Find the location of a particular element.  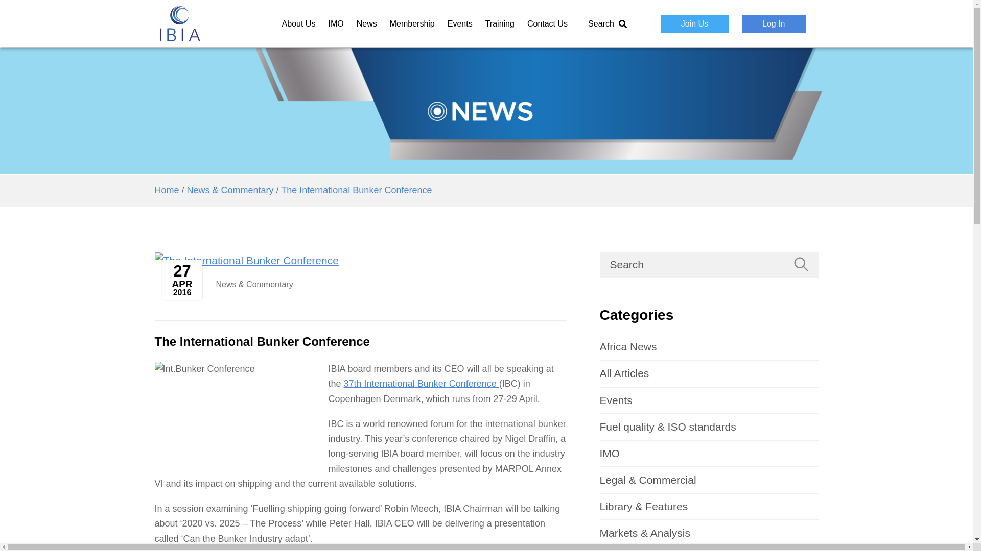

Submit is located at coordinates (800, 264).